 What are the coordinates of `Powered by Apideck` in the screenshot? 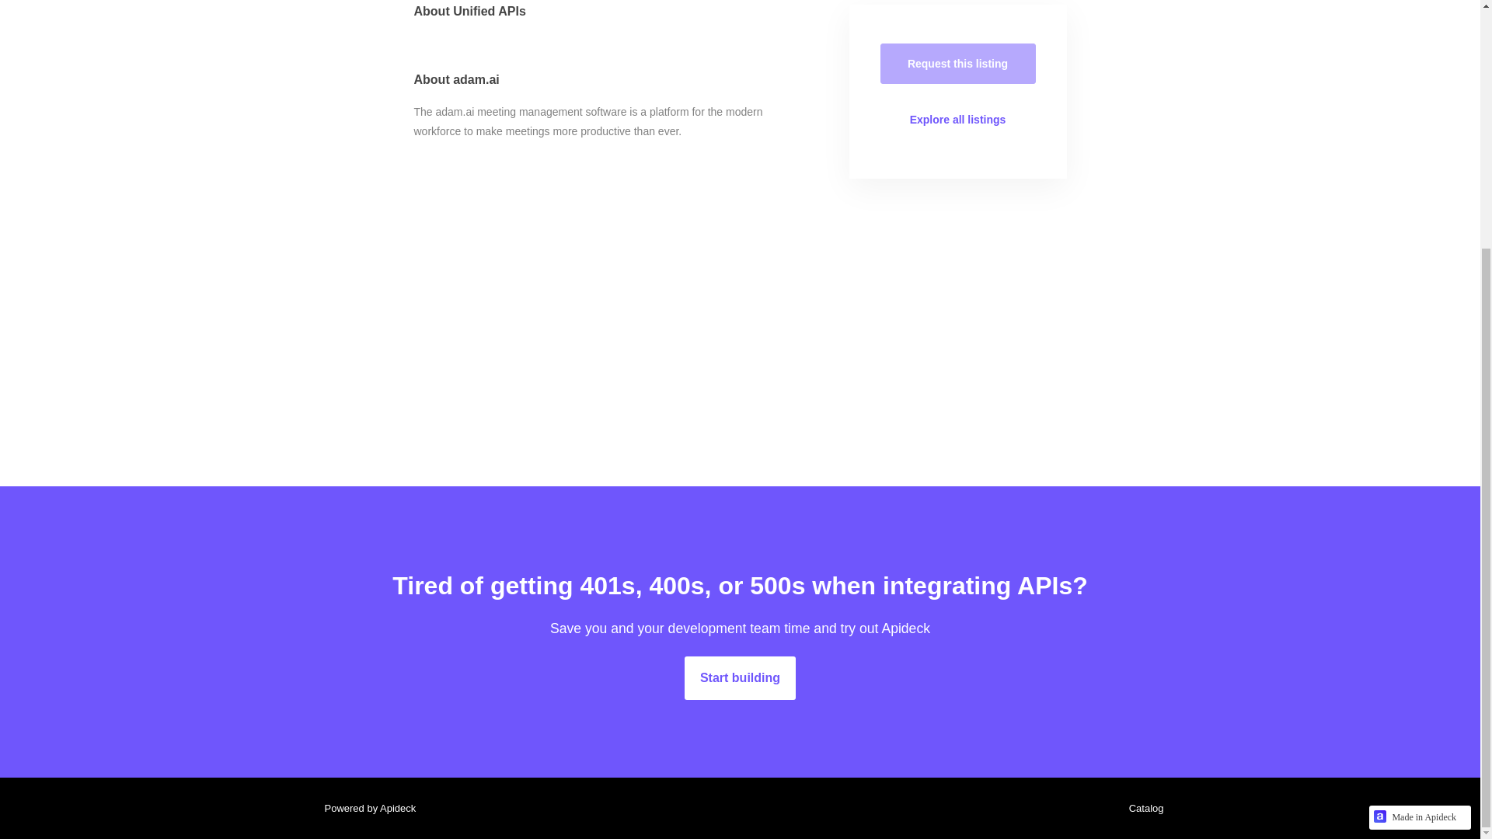 It's located at (365, 808).